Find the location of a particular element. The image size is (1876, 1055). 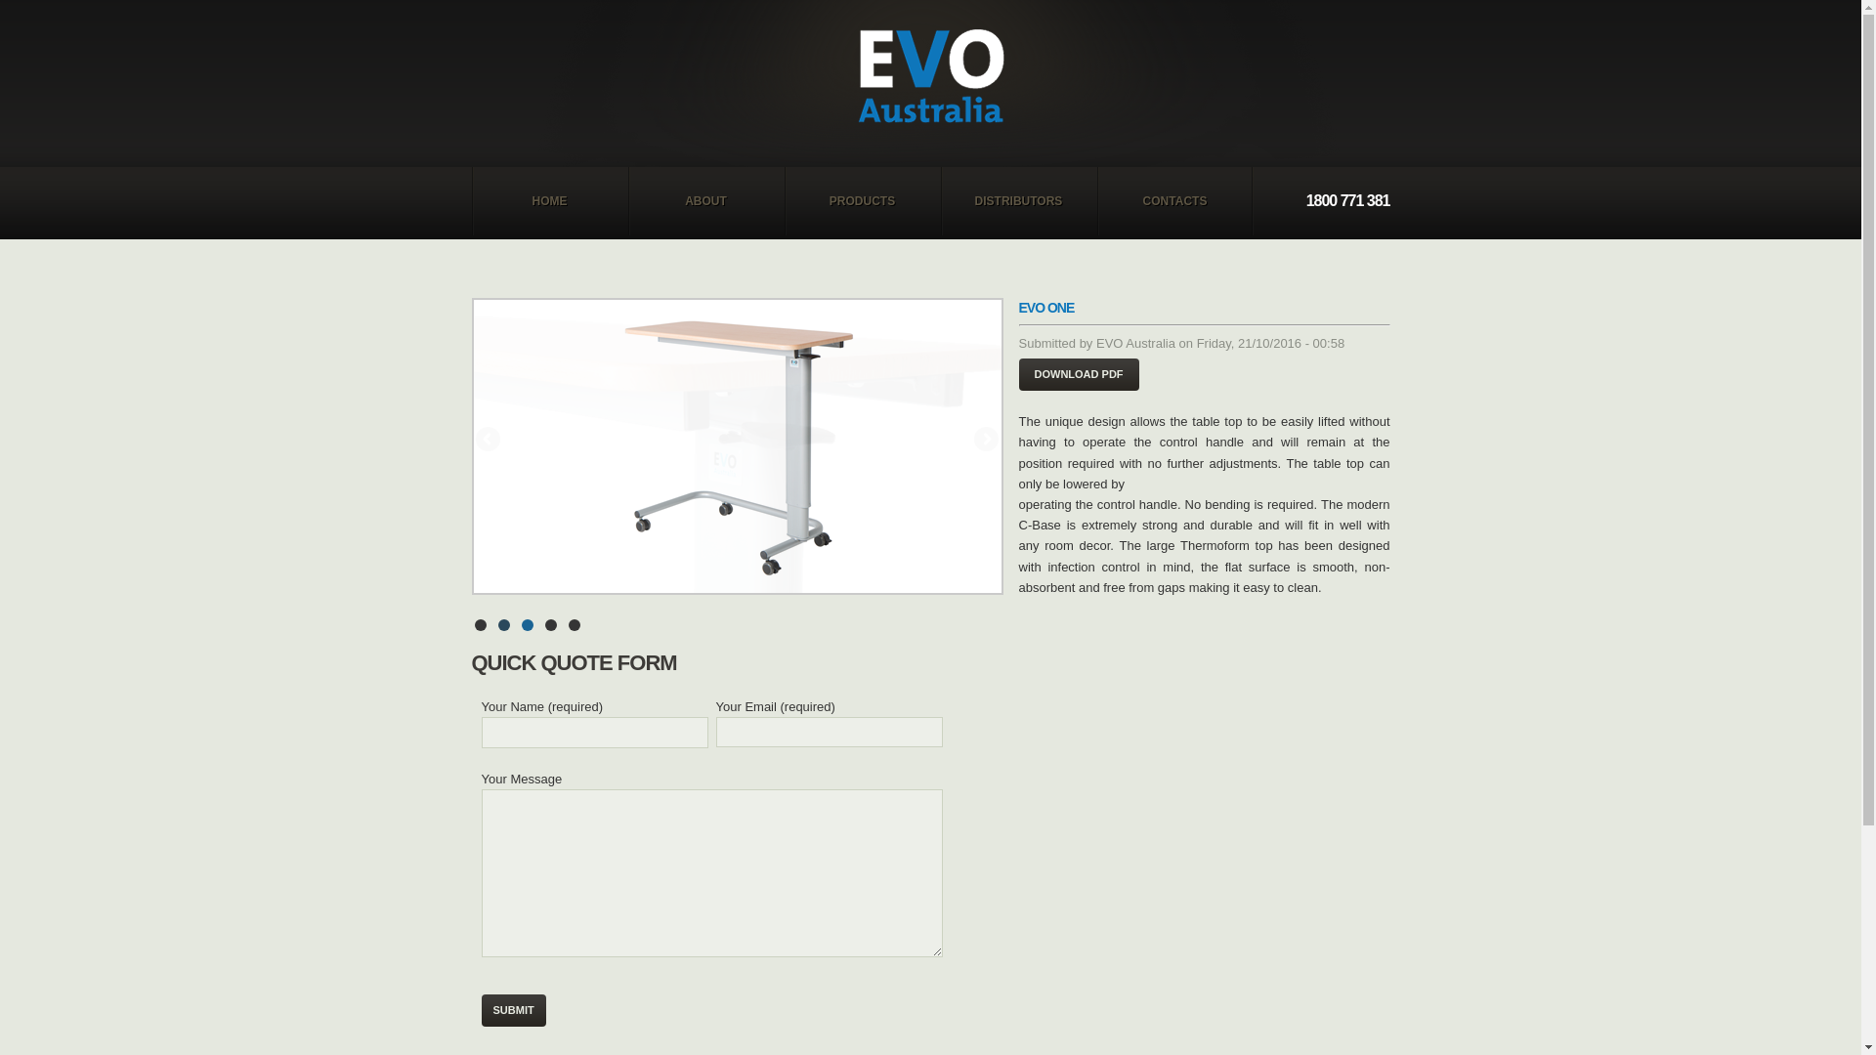

3 is located at coordinates (528, 625).